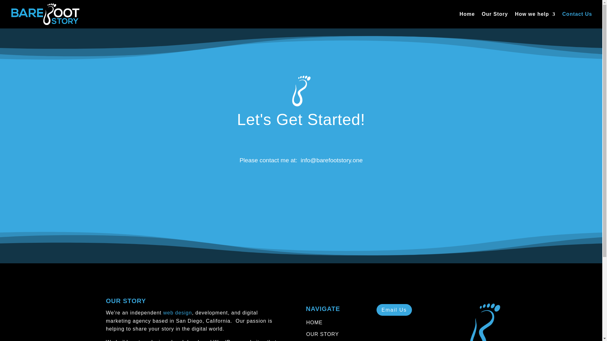 This screenshot has width=607, height=341. I want to click on HOME, so click(314, 323).